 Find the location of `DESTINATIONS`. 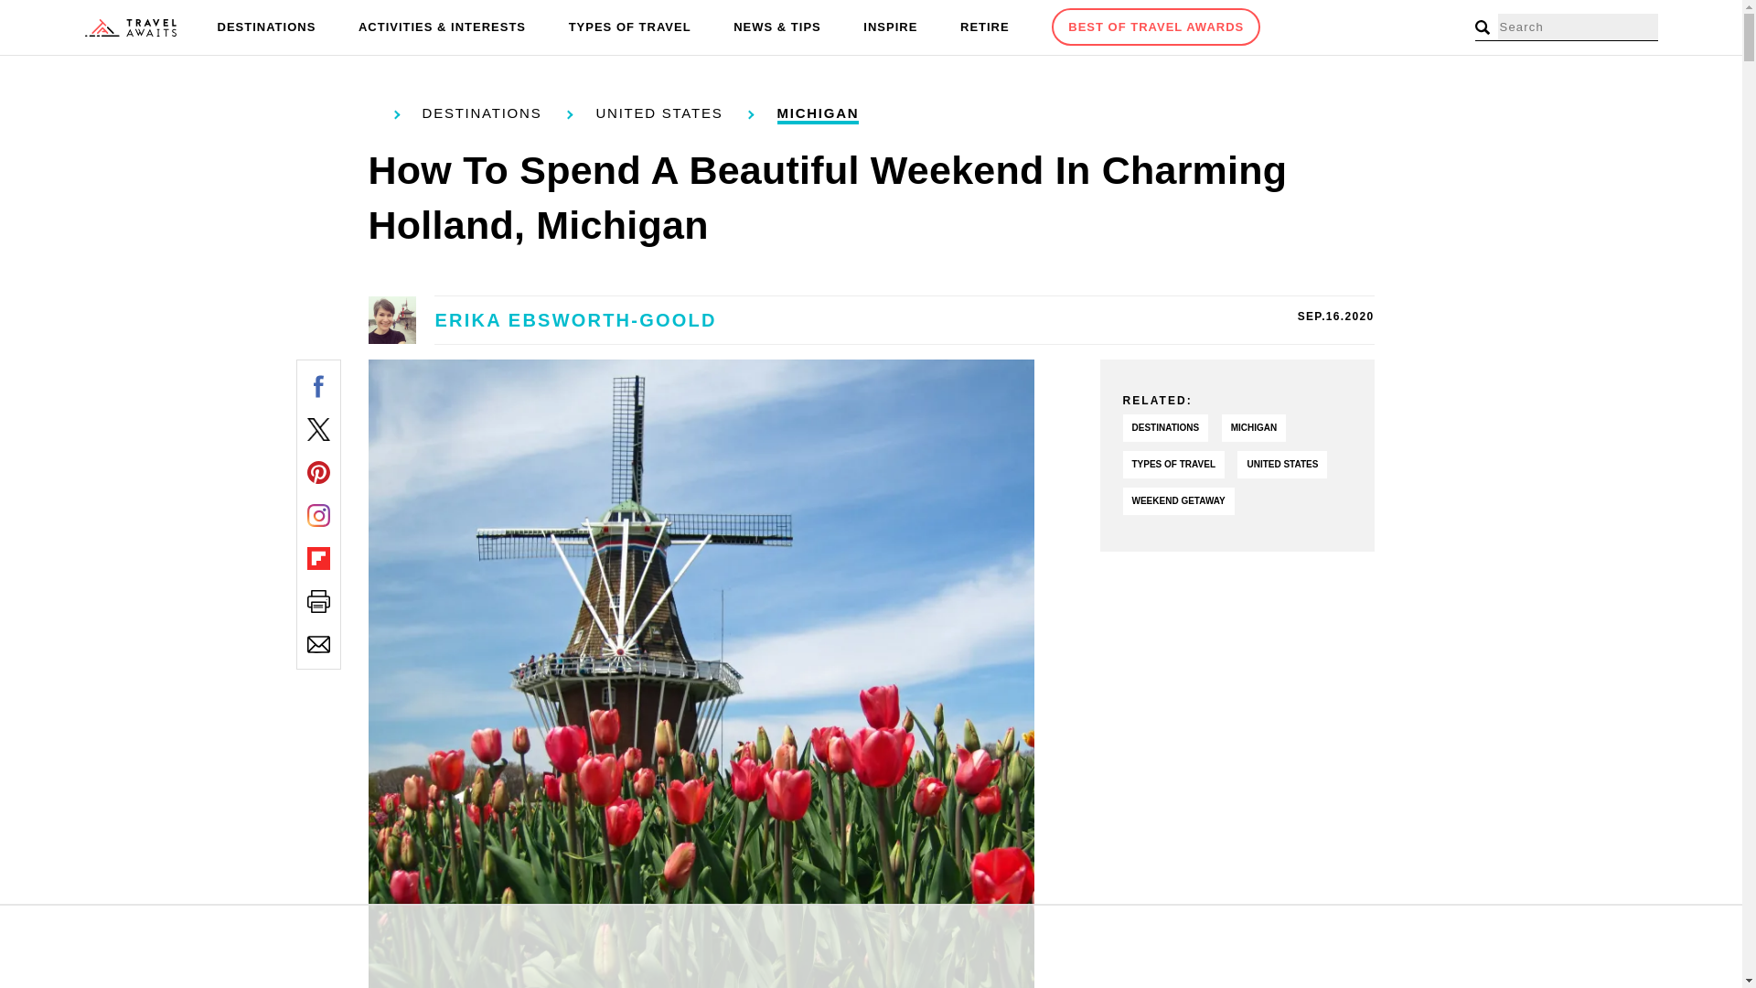

DESTINATIONS is located at coordinates (267, 27).